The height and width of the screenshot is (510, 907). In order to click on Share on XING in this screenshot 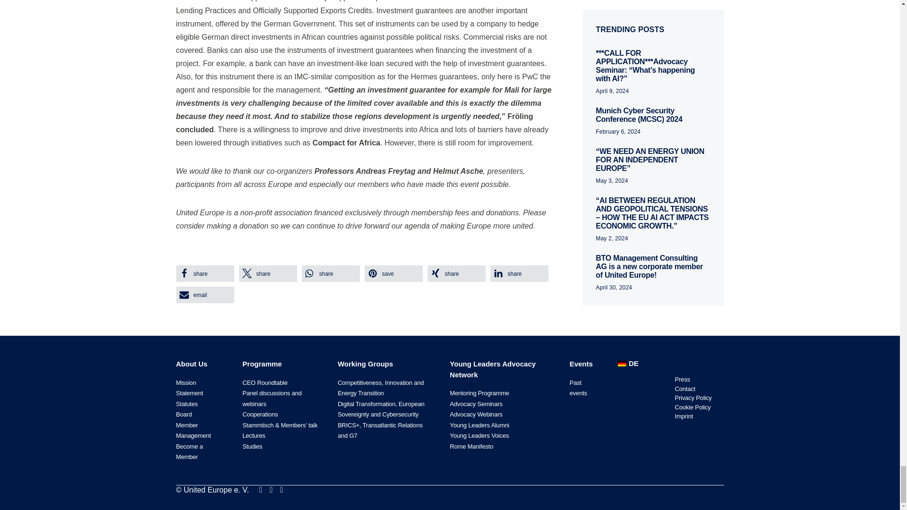, I will do `click(456, 273)`.